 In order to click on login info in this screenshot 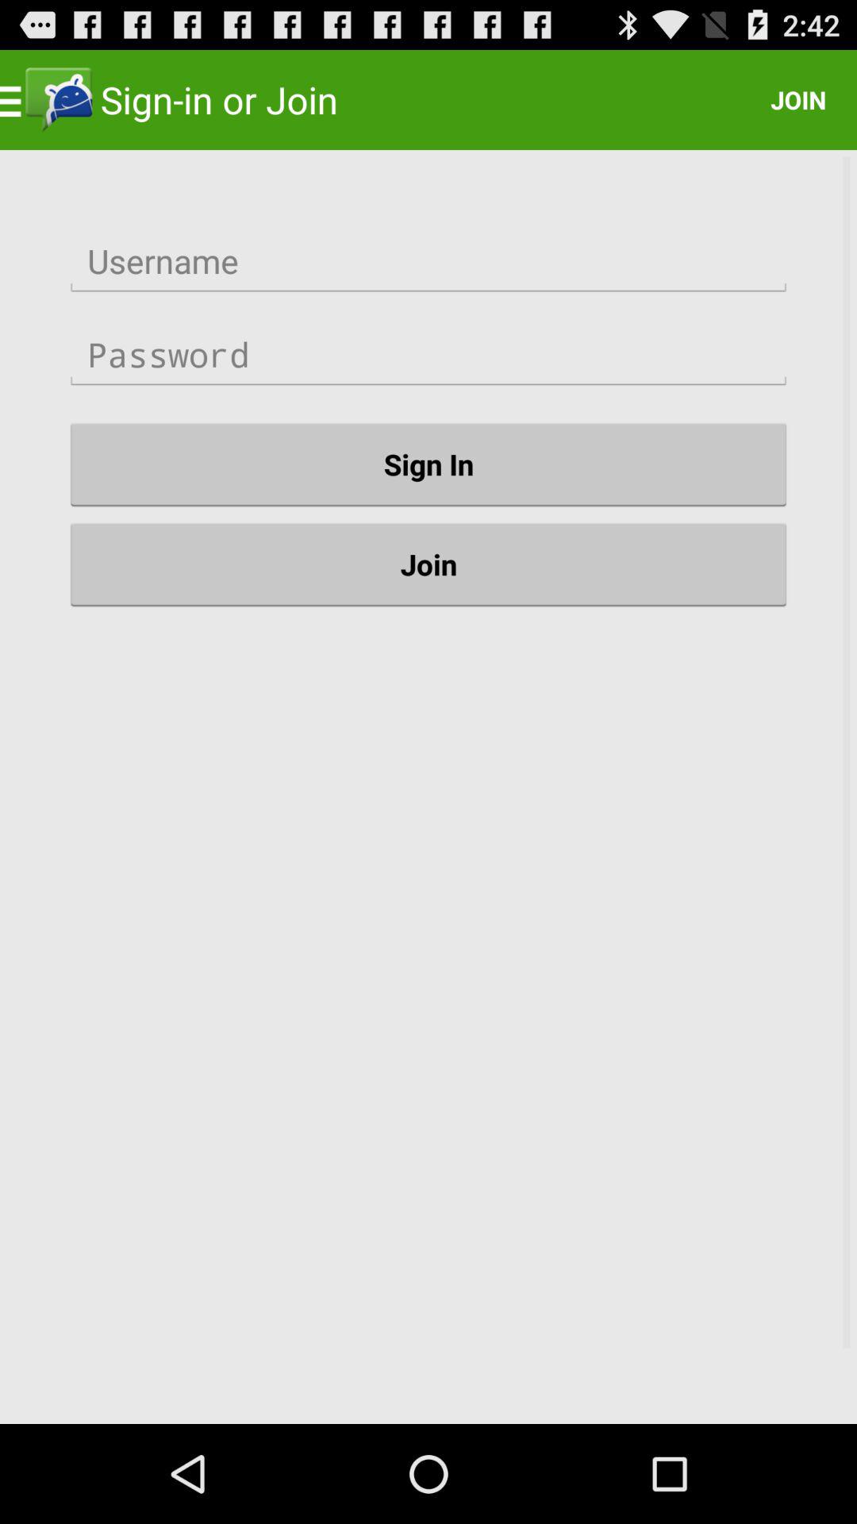, I will do `click(428, 262)`.